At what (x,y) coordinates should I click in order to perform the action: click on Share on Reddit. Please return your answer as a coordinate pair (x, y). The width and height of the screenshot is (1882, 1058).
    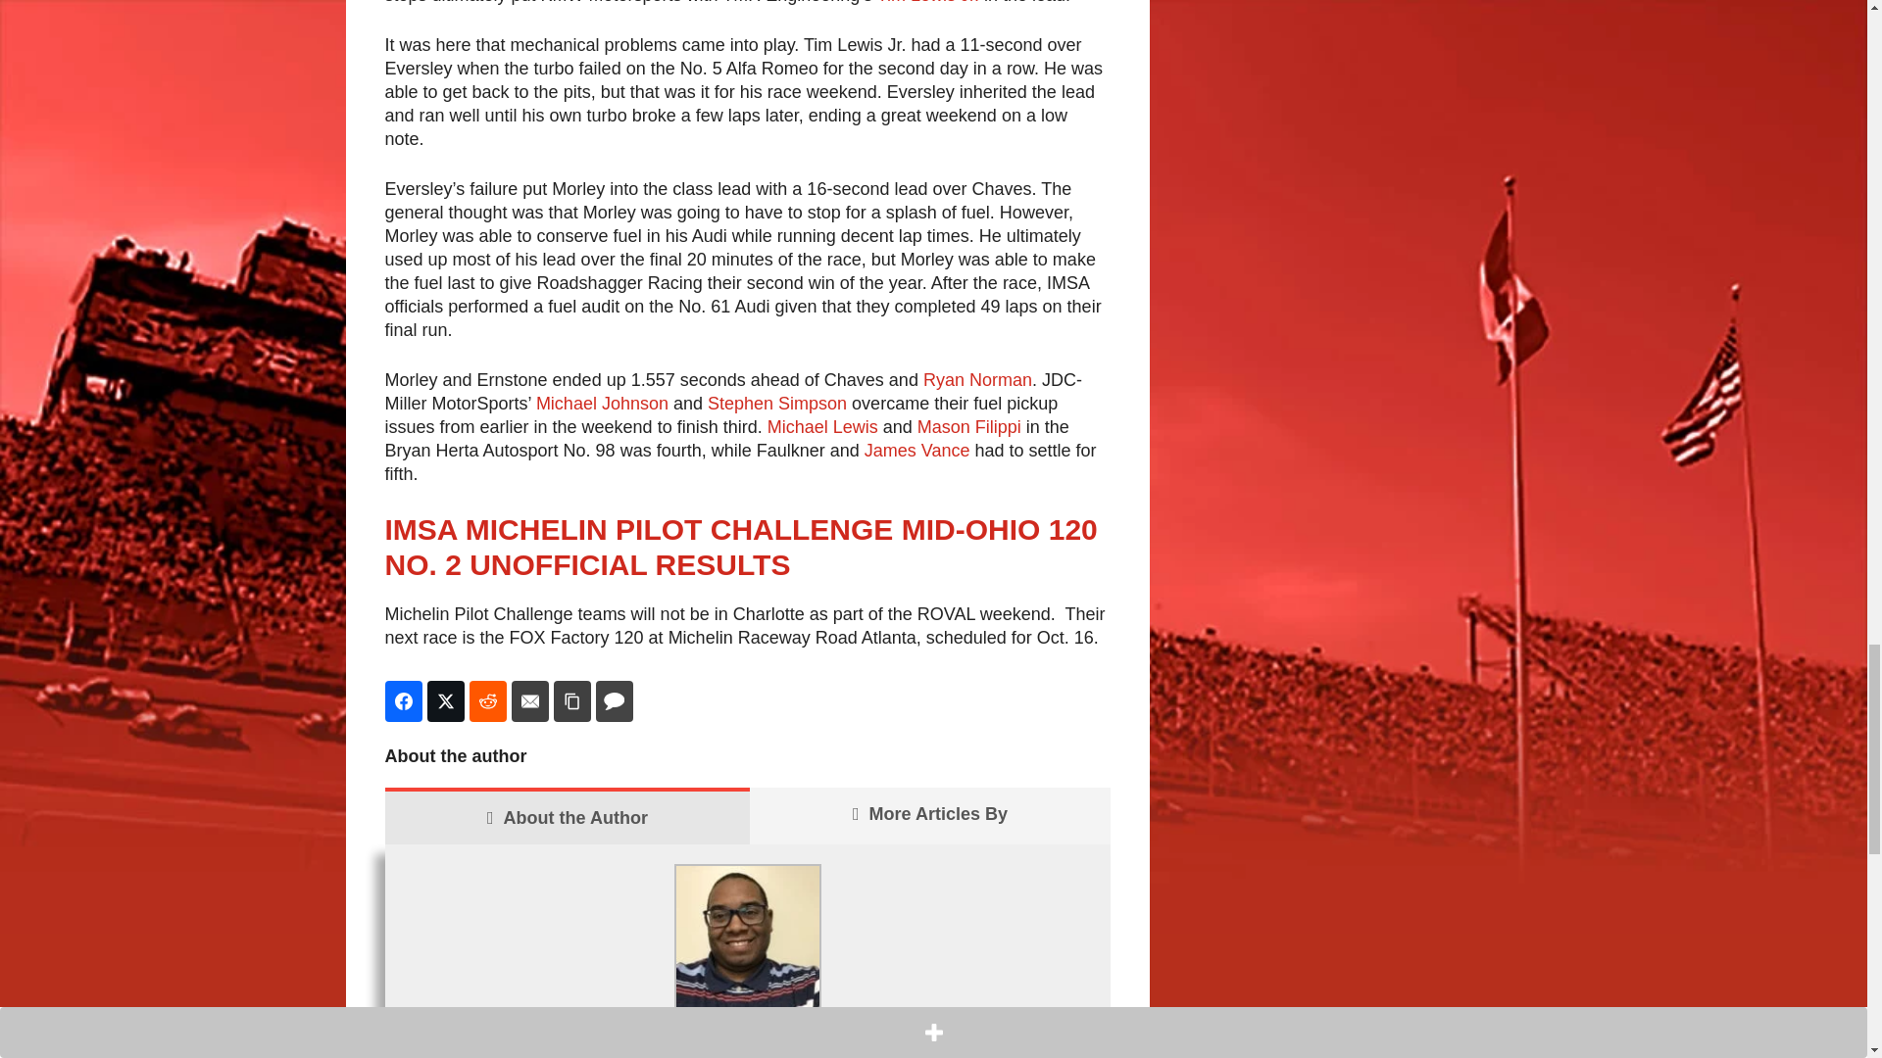
    Looking at the image, I should click on (487, 701).